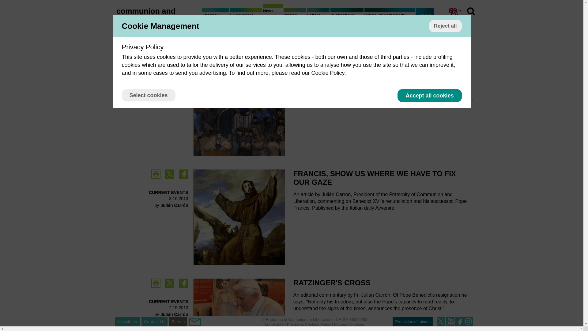 Image resolution: width=588 pixels, height=331 pixels. What do you see at coordinates (146, 15) in the screenshot?
I see `communion and liberation` at bounding box center [146, 15].